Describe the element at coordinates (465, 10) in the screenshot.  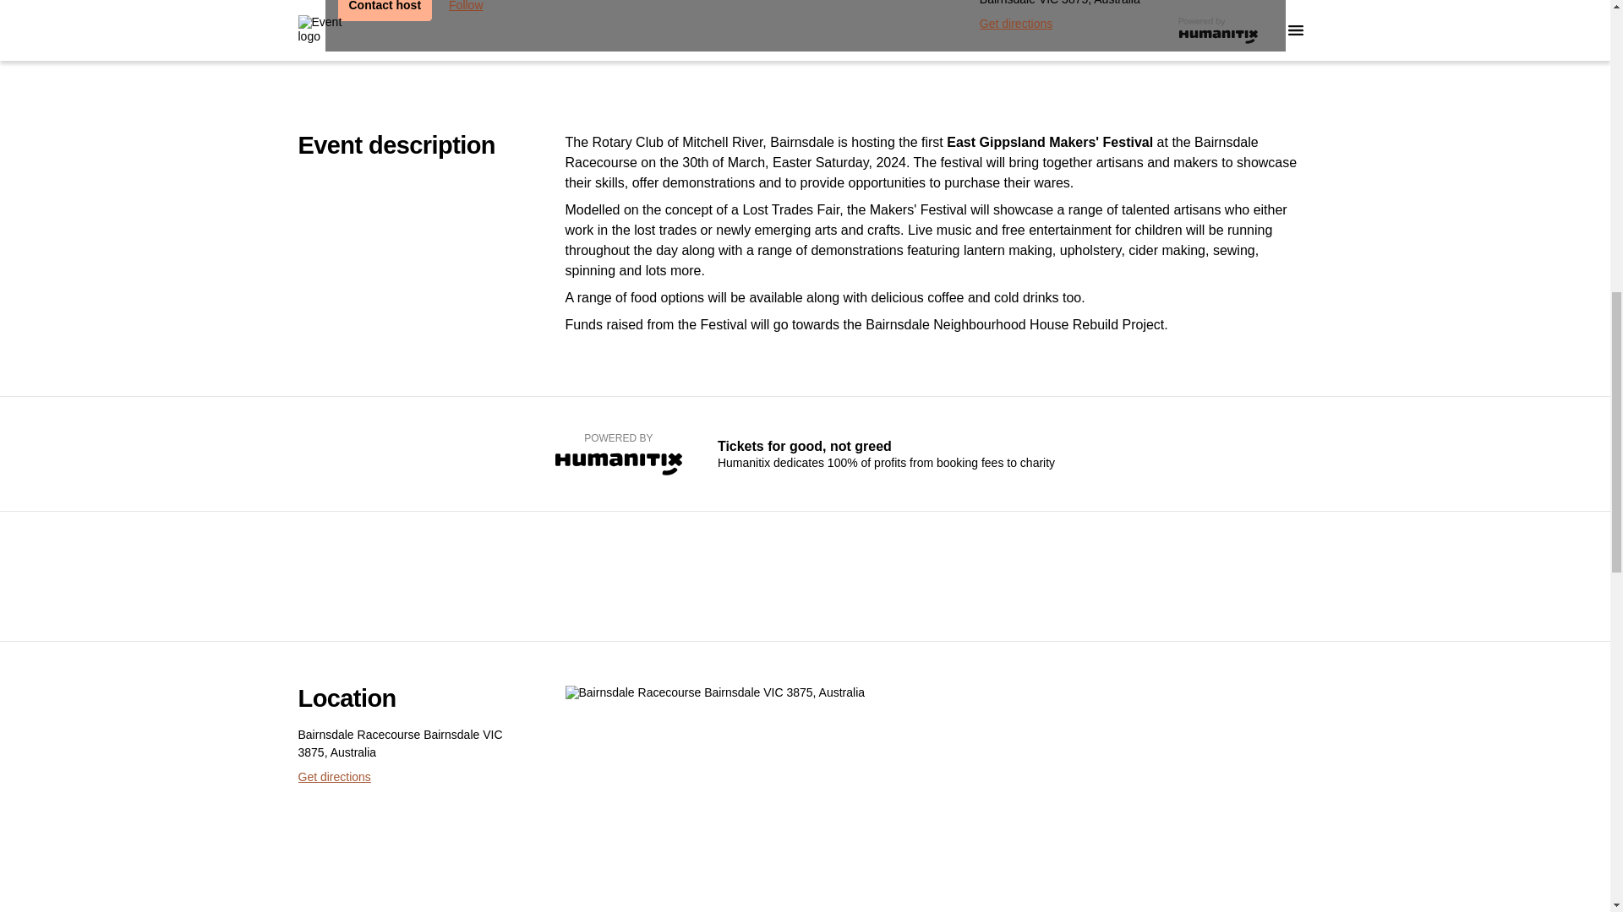
I see `Follow` at that location.